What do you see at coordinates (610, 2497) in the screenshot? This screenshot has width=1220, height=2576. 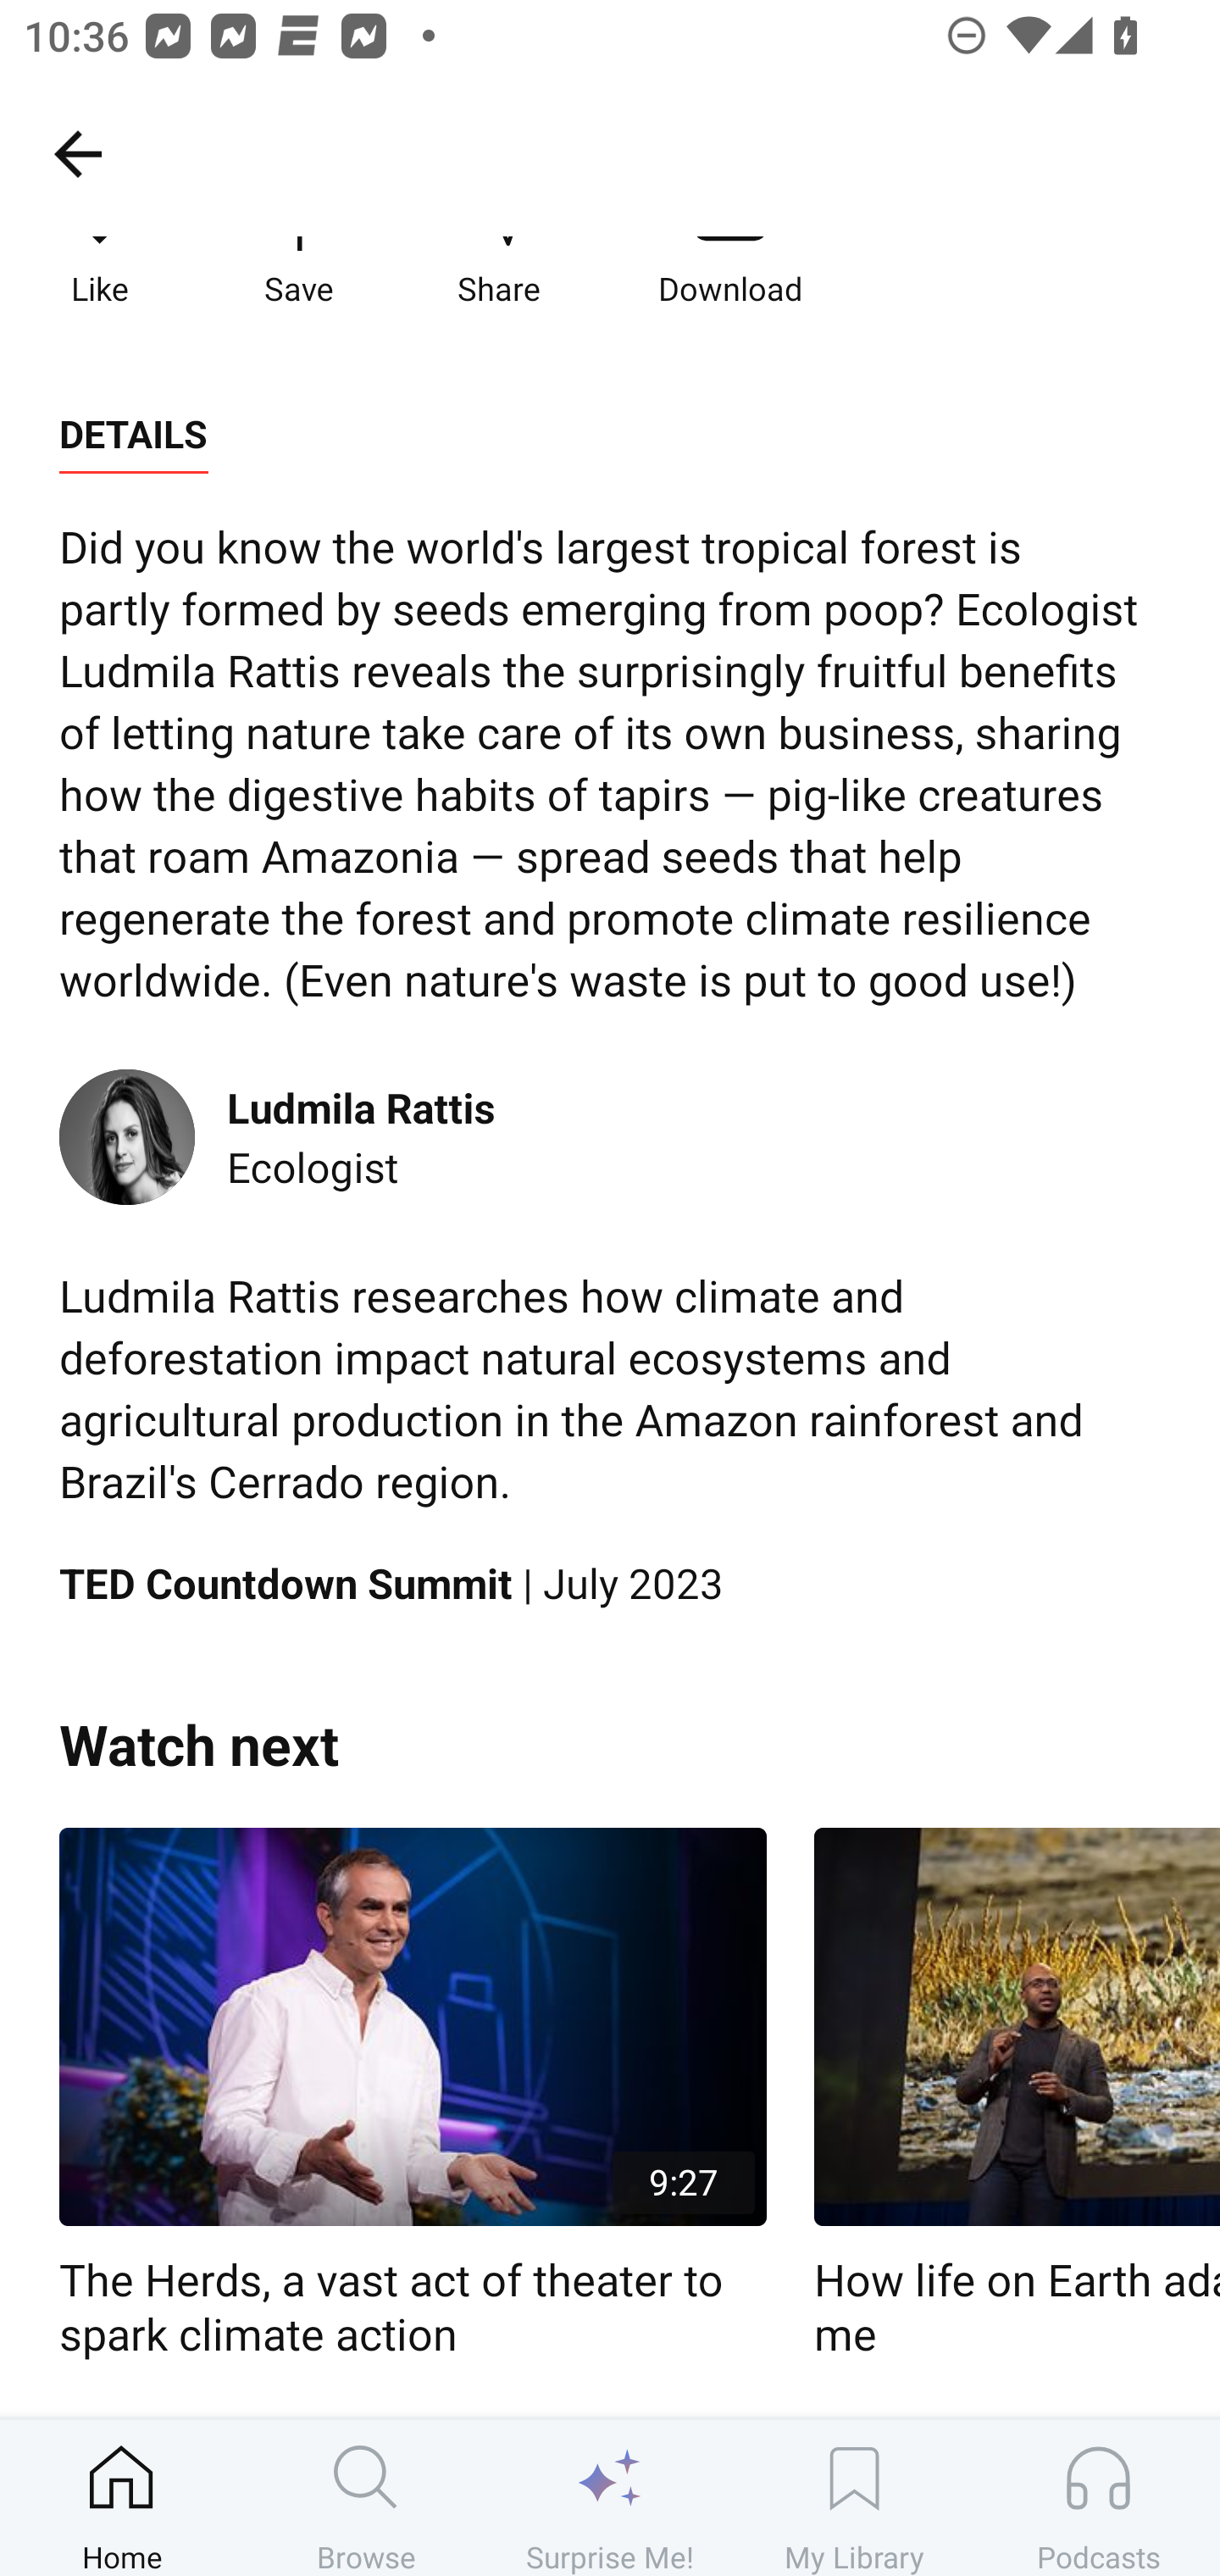 I see `Surprise Me!` at bounding box center [610, 2497].